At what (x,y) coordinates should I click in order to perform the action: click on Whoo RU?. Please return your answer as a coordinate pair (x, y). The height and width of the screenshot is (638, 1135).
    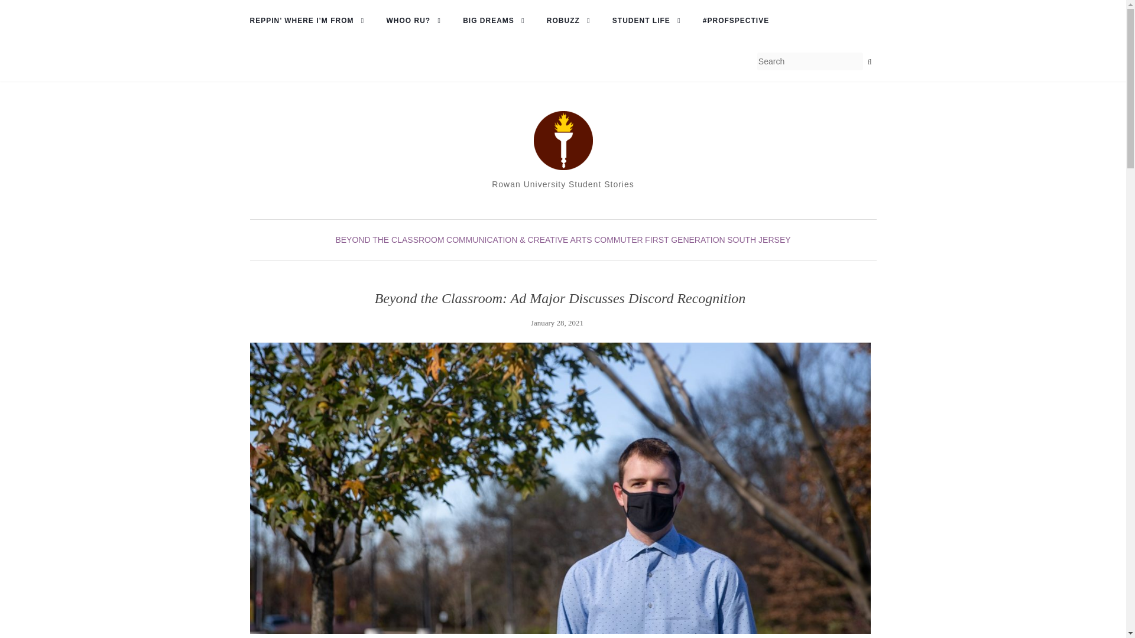
    Looking at the image, I should click on (417, 21).